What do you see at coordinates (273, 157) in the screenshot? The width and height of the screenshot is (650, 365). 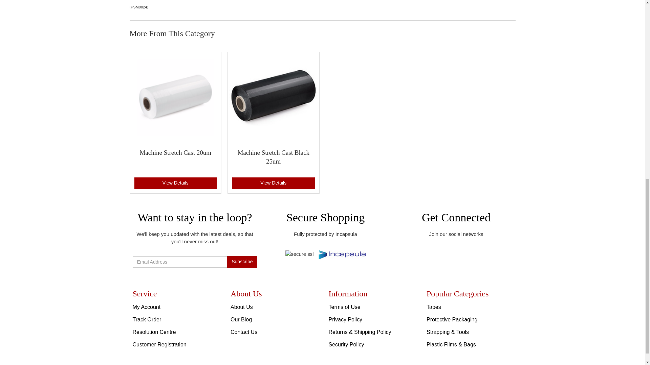 I see `Machine Stretch Cast Black 25um` at bounding box center [273, 157].